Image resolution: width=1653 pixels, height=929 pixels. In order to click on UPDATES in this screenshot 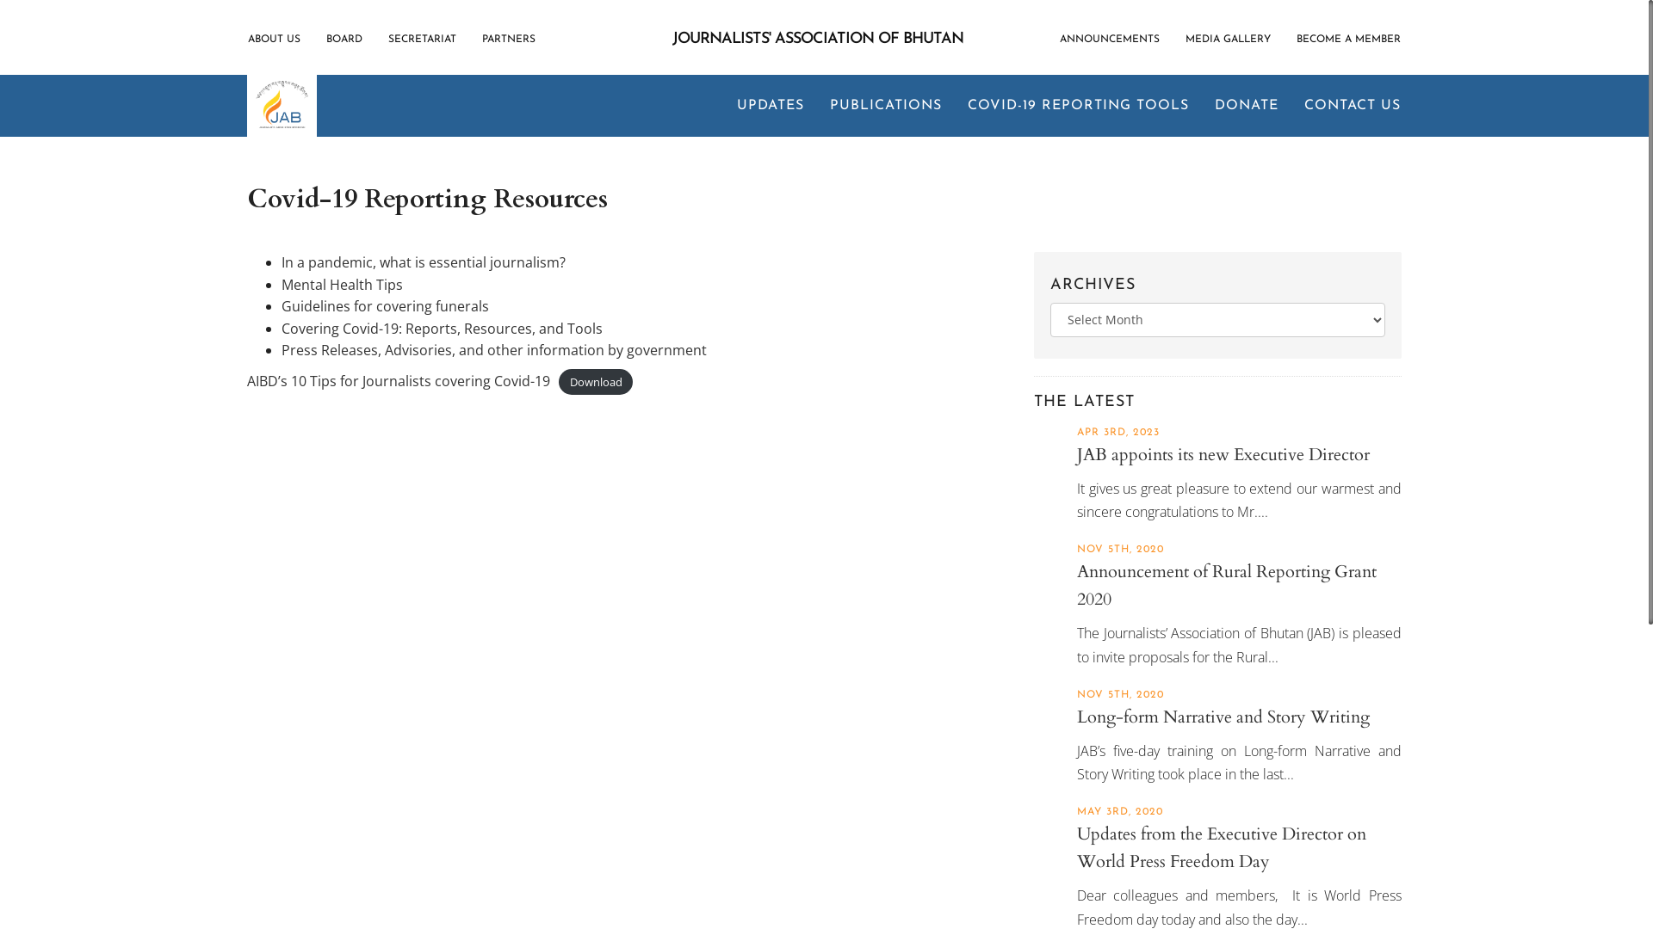, I will do `click(771, 106)`.